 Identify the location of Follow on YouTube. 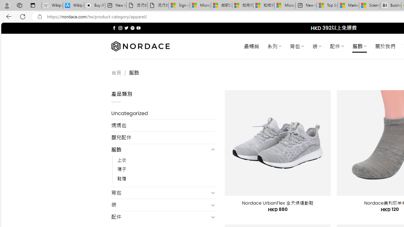
(138, 28).